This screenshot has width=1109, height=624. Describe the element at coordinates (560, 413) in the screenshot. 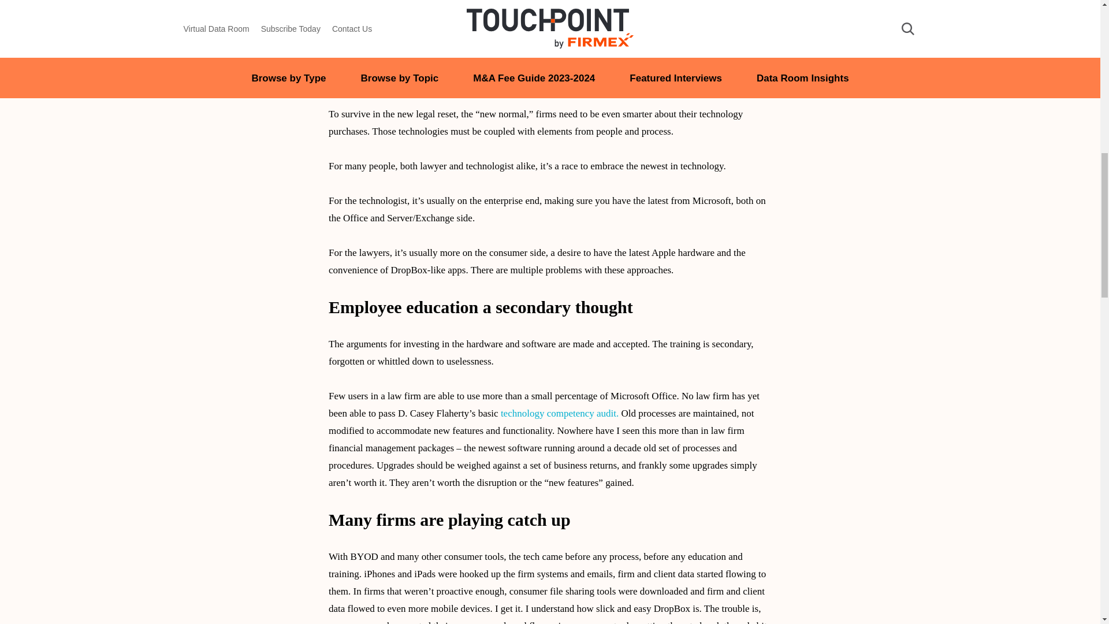

I see `technology competency audit.` at that location.